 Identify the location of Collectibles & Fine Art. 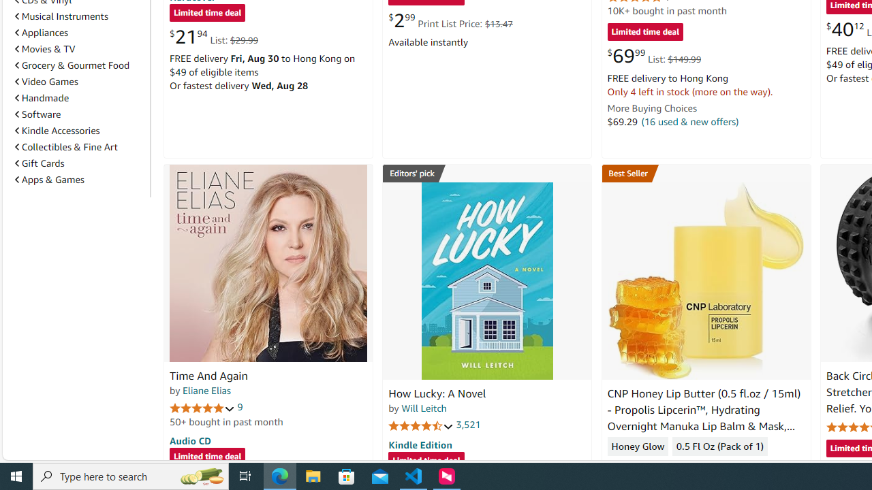
(65, 147).